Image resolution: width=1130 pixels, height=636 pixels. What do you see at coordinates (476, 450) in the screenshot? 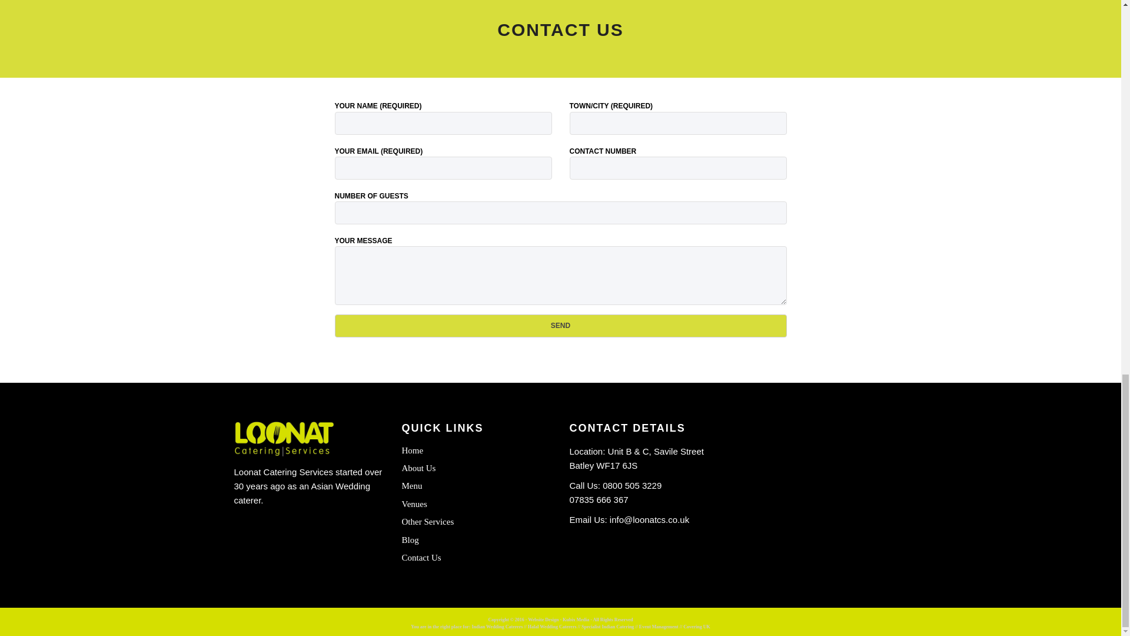
I see `Home` at bounding box center [476, 450].